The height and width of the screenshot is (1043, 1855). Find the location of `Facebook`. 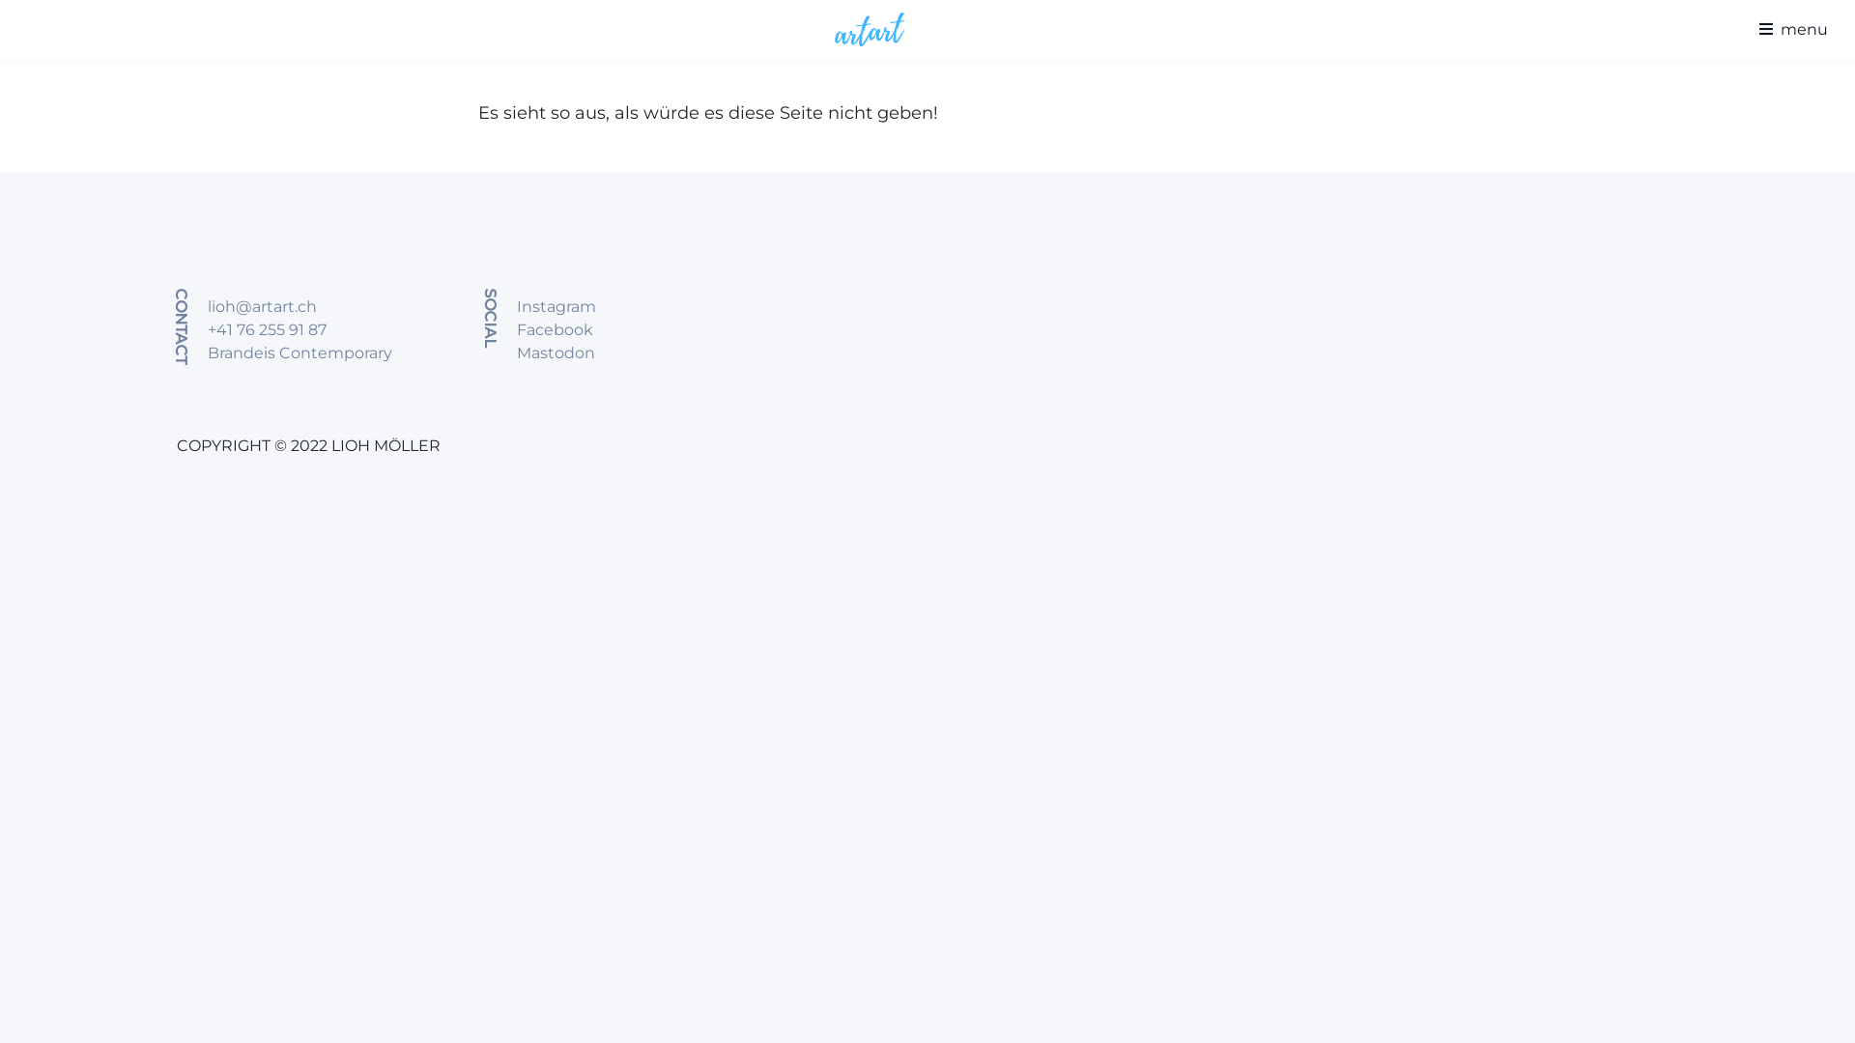

Facebook is located at coordinates (555, 330).